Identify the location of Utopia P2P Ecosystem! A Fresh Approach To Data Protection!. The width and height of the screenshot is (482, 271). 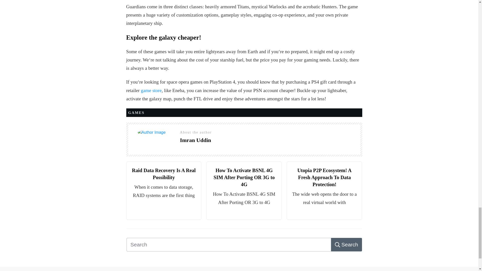
(324, 177).